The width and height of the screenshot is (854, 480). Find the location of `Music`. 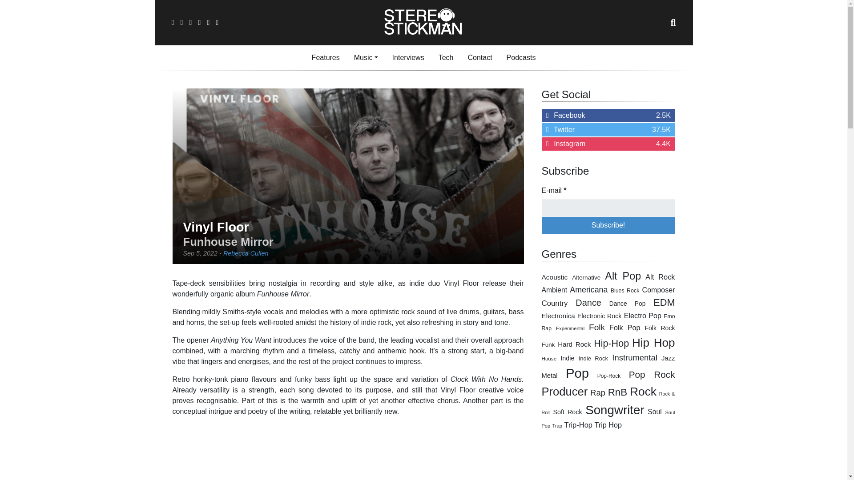

Music is located at coordinates (366, 58).